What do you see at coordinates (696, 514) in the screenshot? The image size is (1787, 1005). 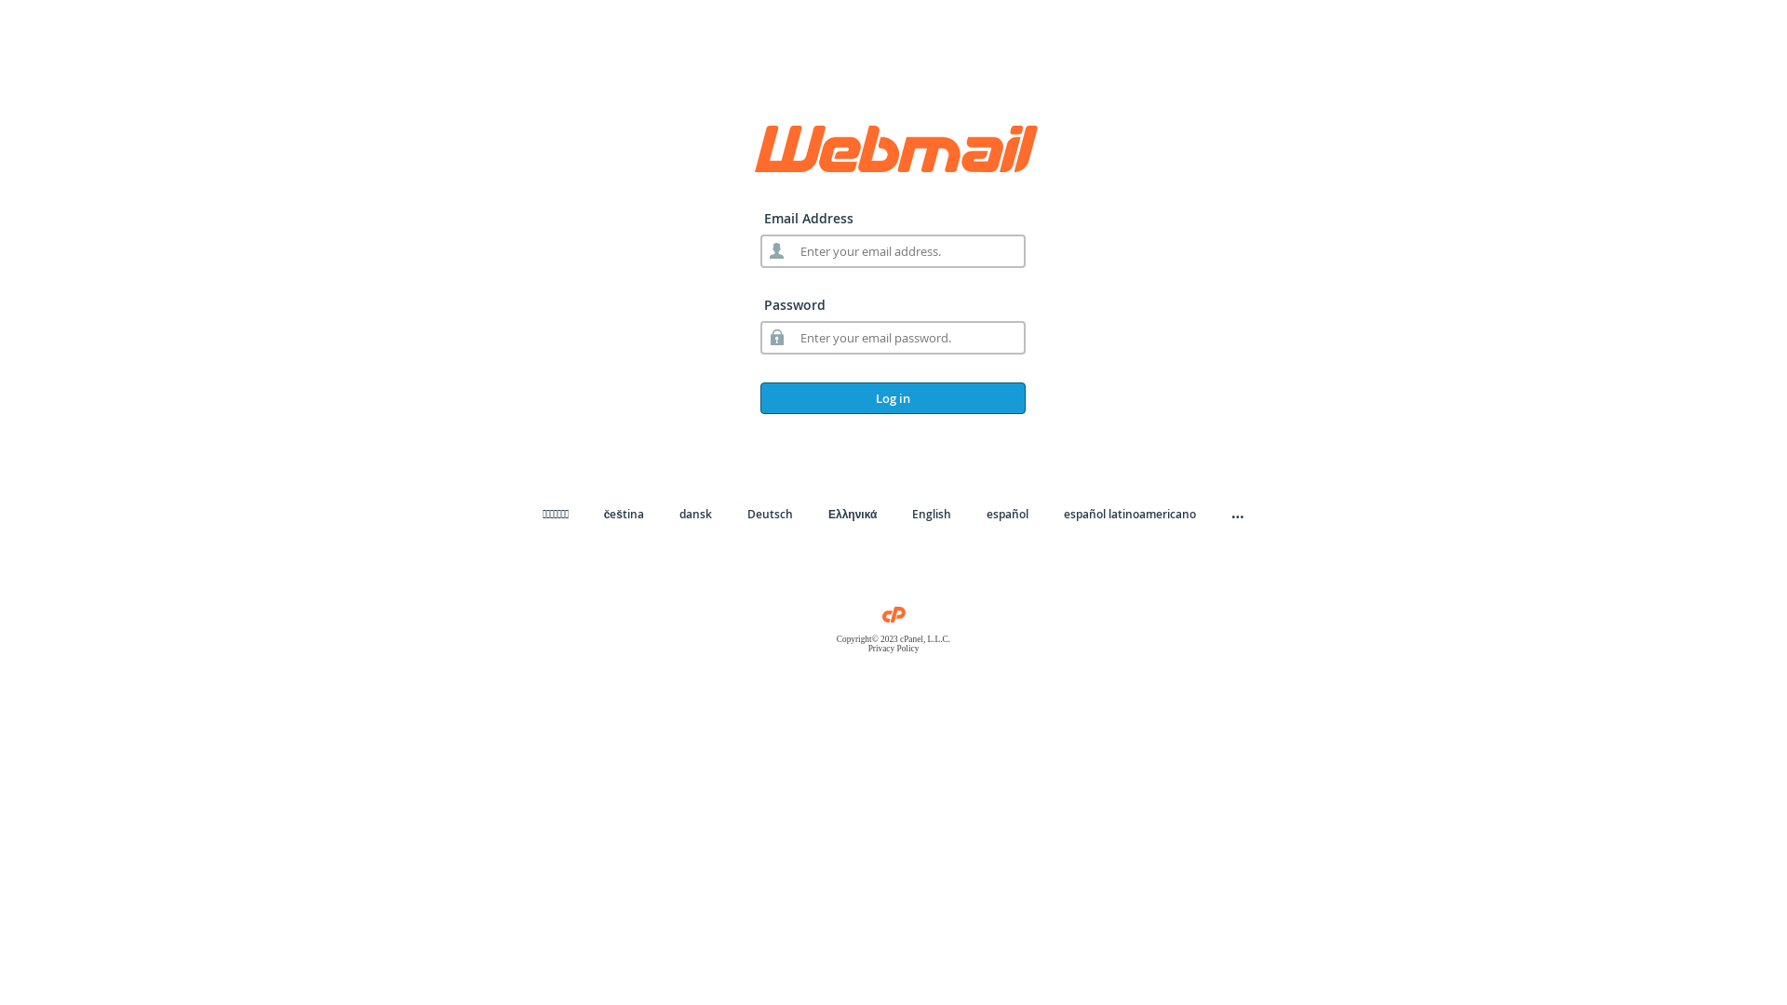 I see `dansk` at bounding box center [696, 514].